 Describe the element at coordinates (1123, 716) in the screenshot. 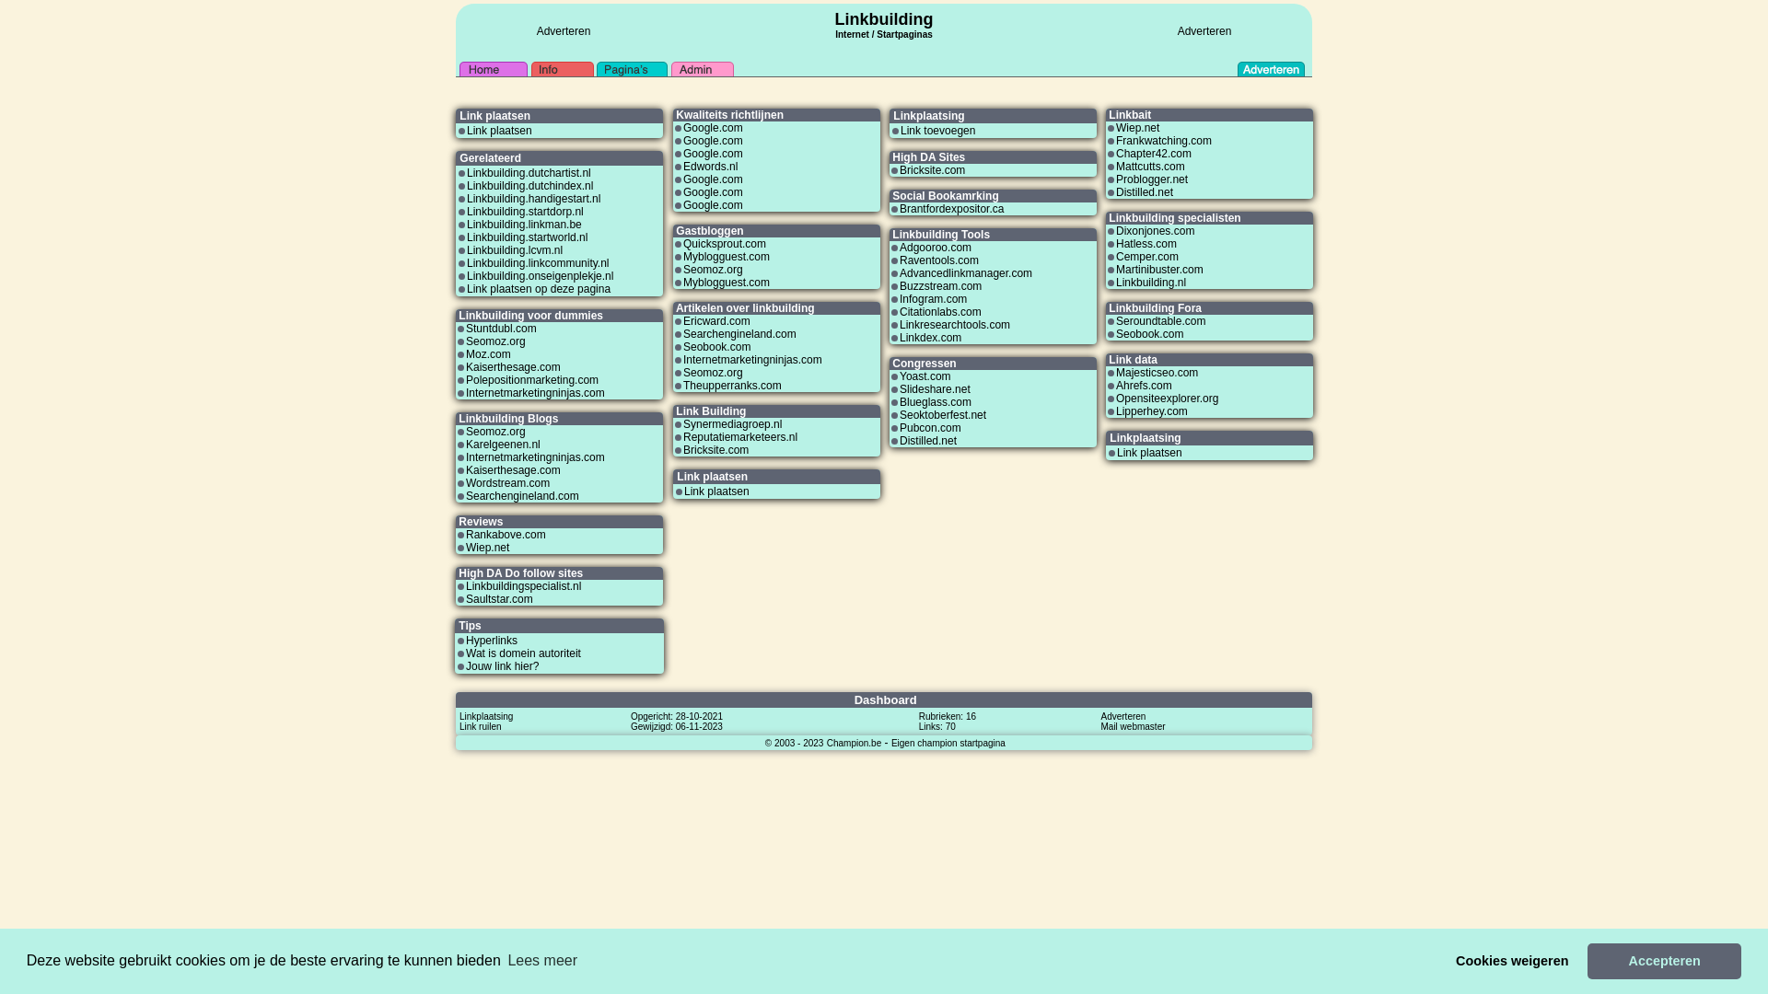

I see `Adverteren` at that location.